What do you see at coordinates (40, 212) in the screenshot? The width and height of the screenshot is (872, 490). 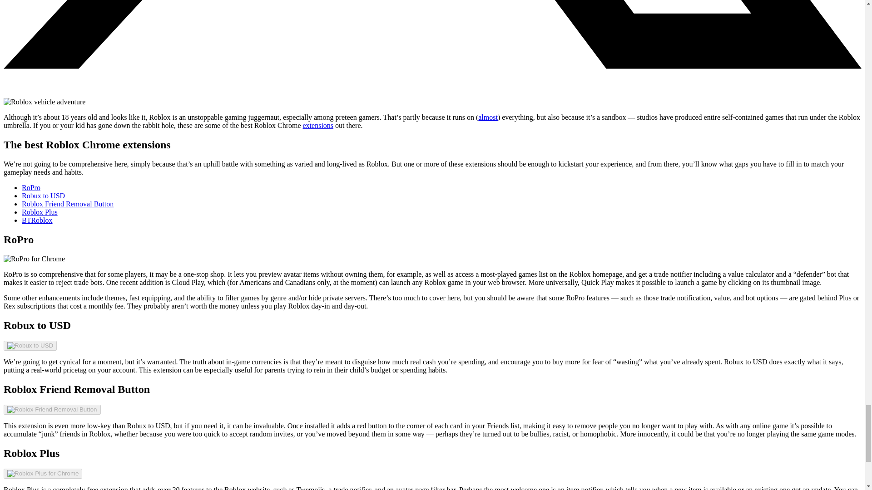 I see `Roblox Plus` at bounding box center [40, 212].